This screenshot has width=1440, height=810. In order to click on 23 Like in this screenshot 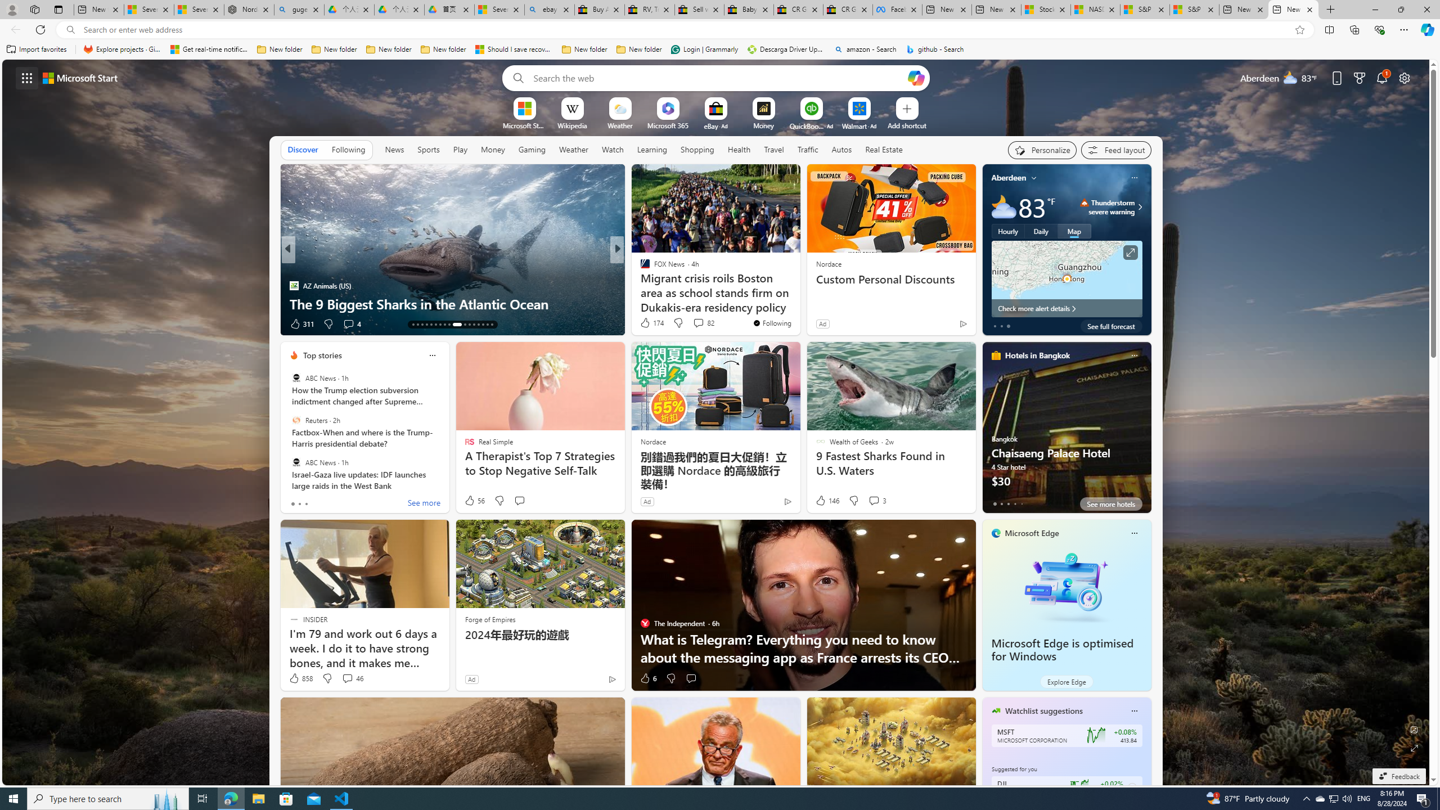, I will do `click(646, 324)`.